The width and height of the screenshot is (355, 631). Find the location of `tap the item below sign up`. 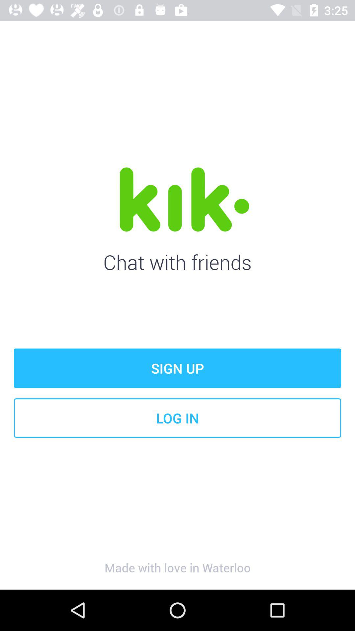

tap the item below sign up is located at coordinates (177, 418).